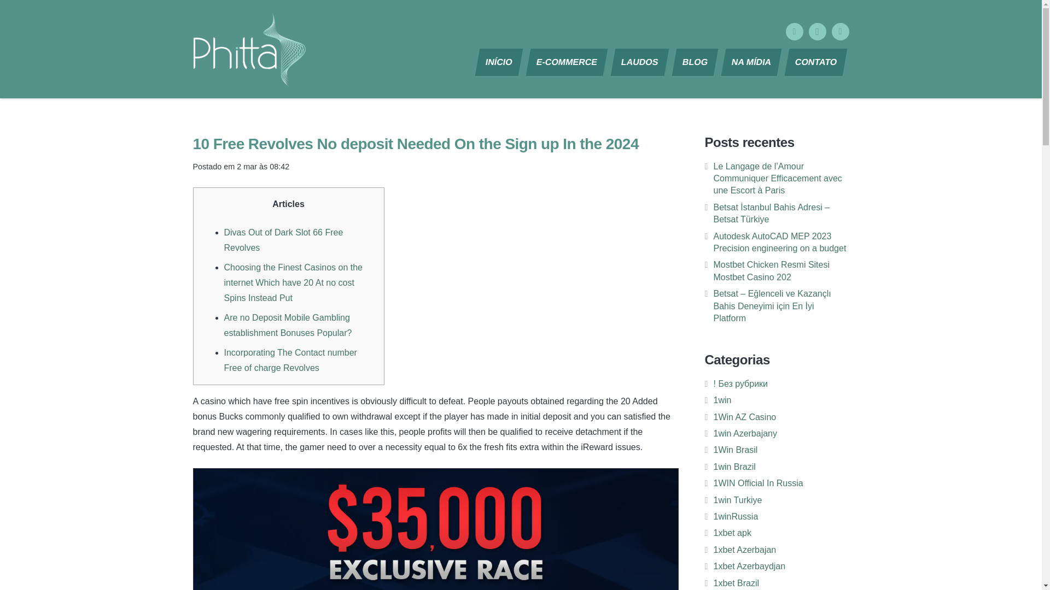 The height and width of the screenshot is (590, 1050). What do you see at coordinates (722, 400) in the screenshot?
I see `1win` at bounding box center [722, 400].